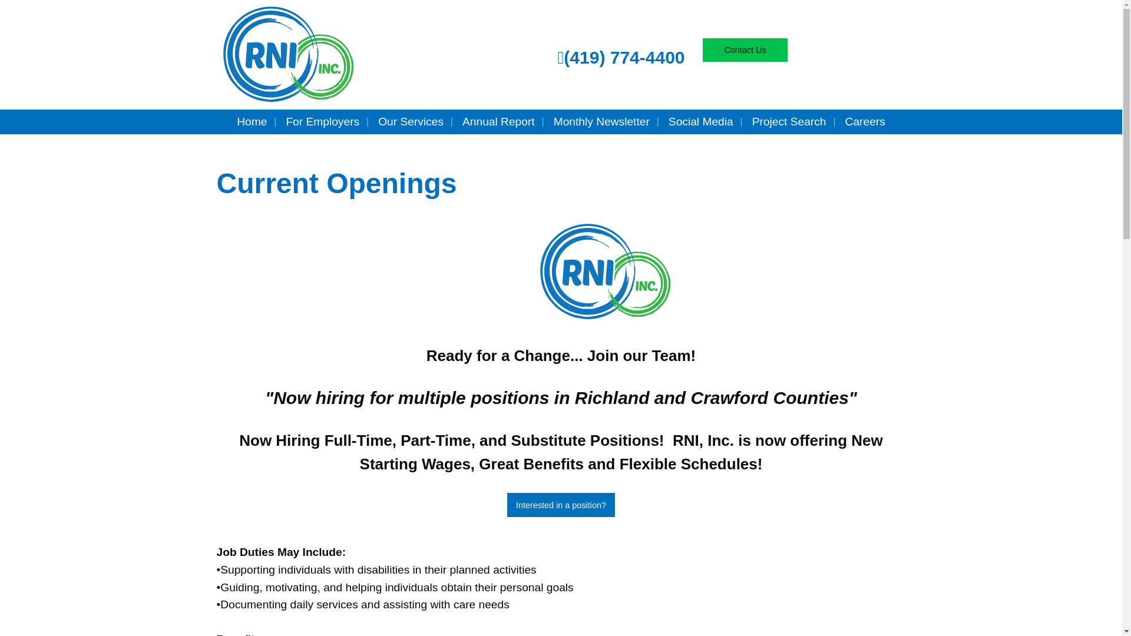 Image resolution: width=1131 pixels, height=636 pixels. Describe the element at coordinates (789, 121) in the screenshot. I see `Project Search` at that location.